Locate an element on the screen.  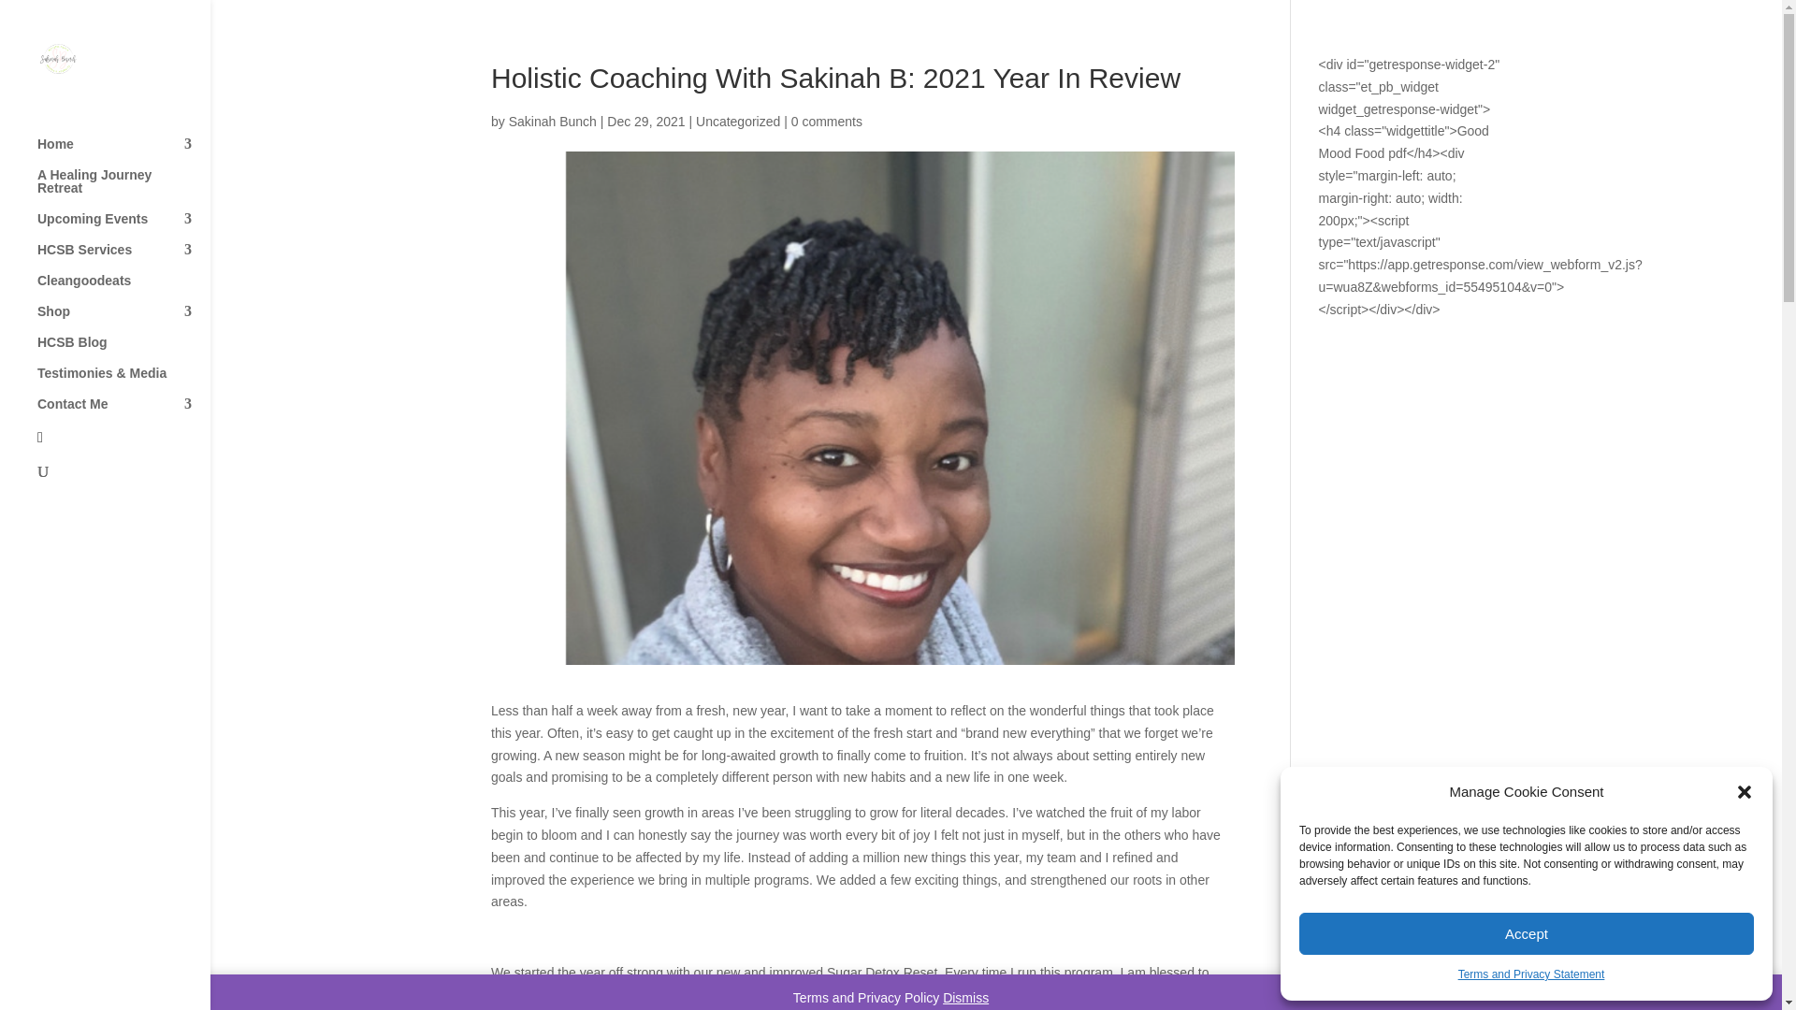
Terms and Privacy Statement is located at coordinates (1532, 975).